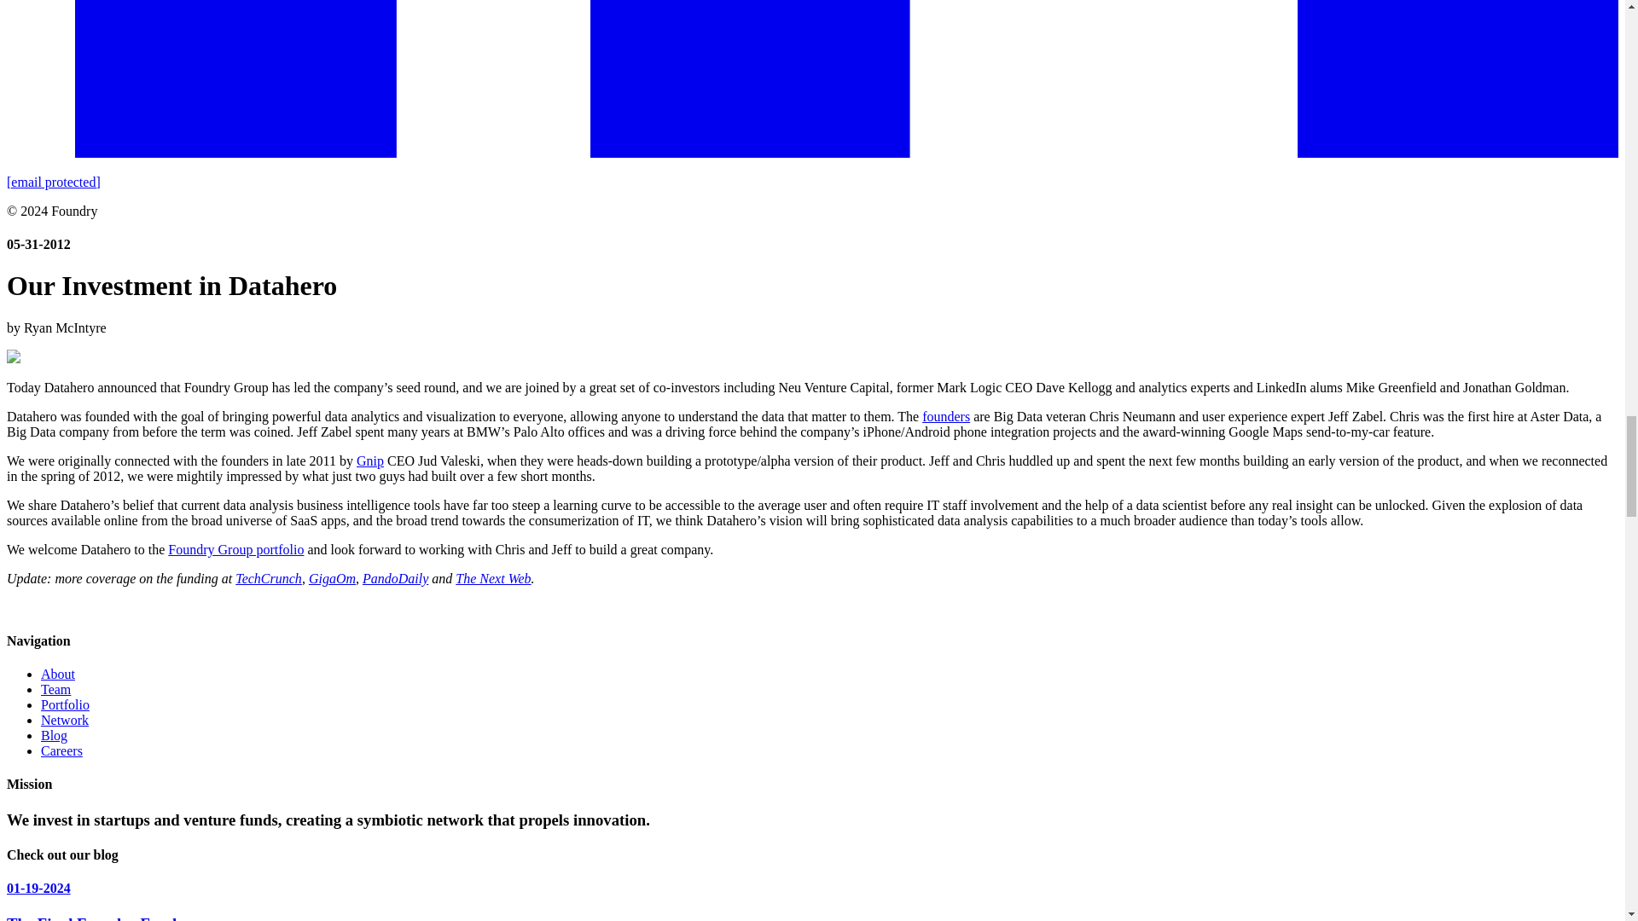  I want to click on About, so click(58, 674).